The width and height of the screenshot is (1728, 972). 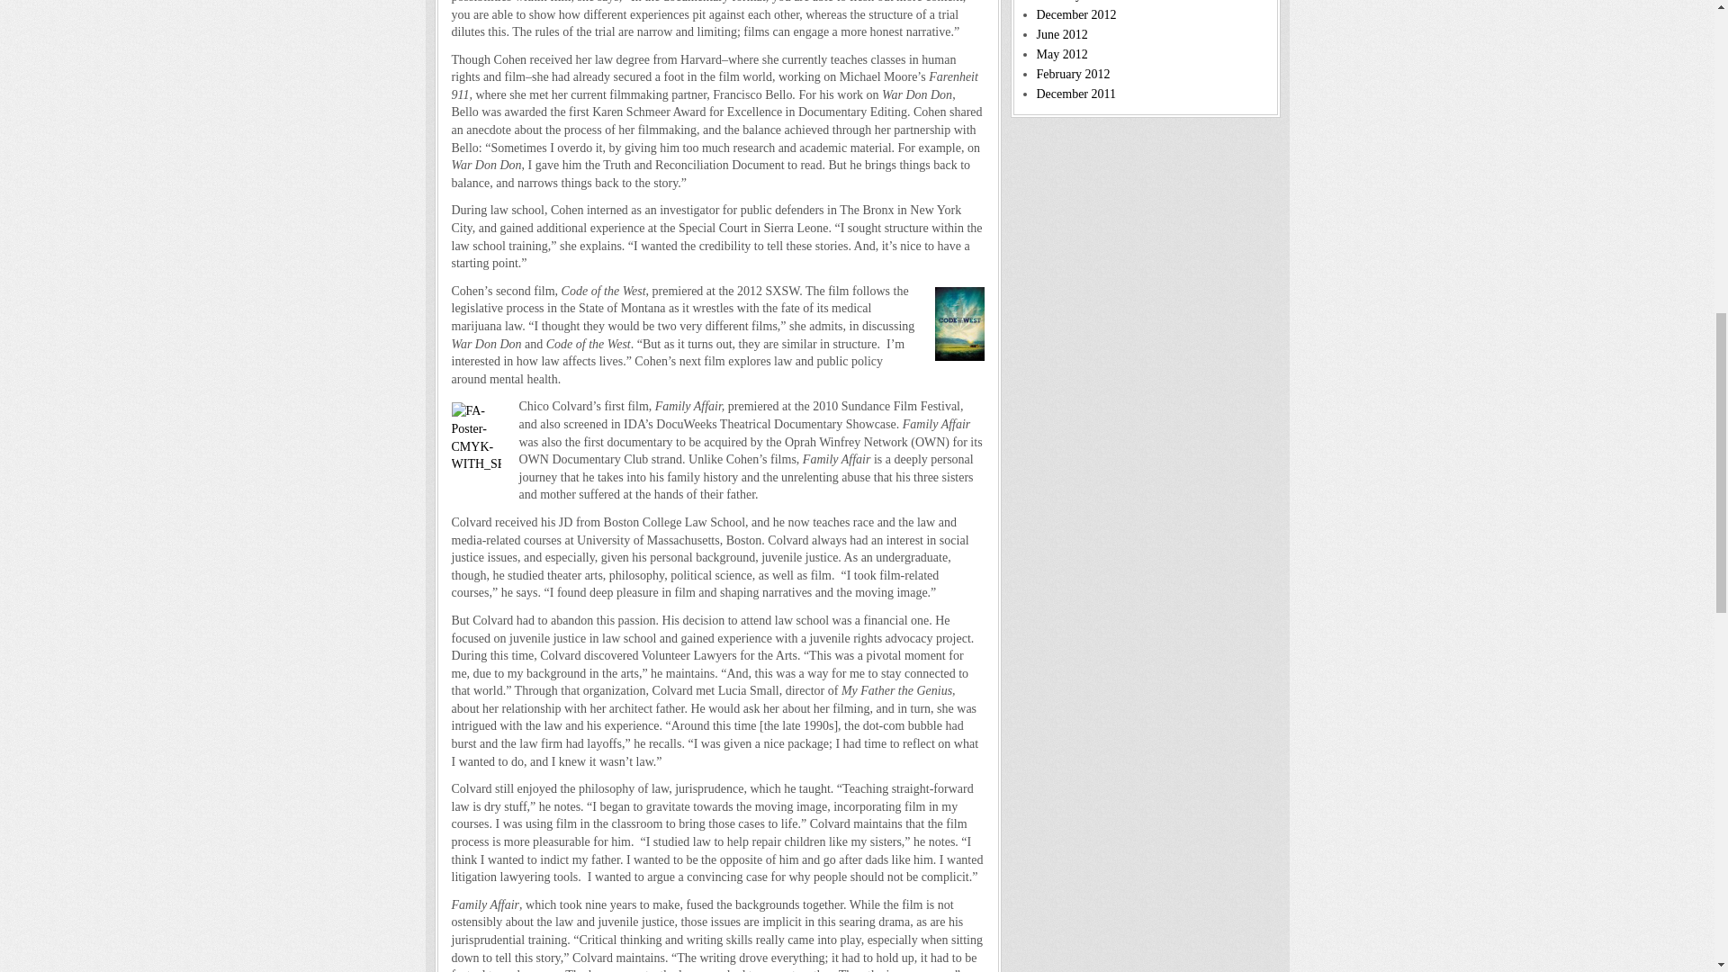 I want to click on December 2012, so click(x=1076, y=14).